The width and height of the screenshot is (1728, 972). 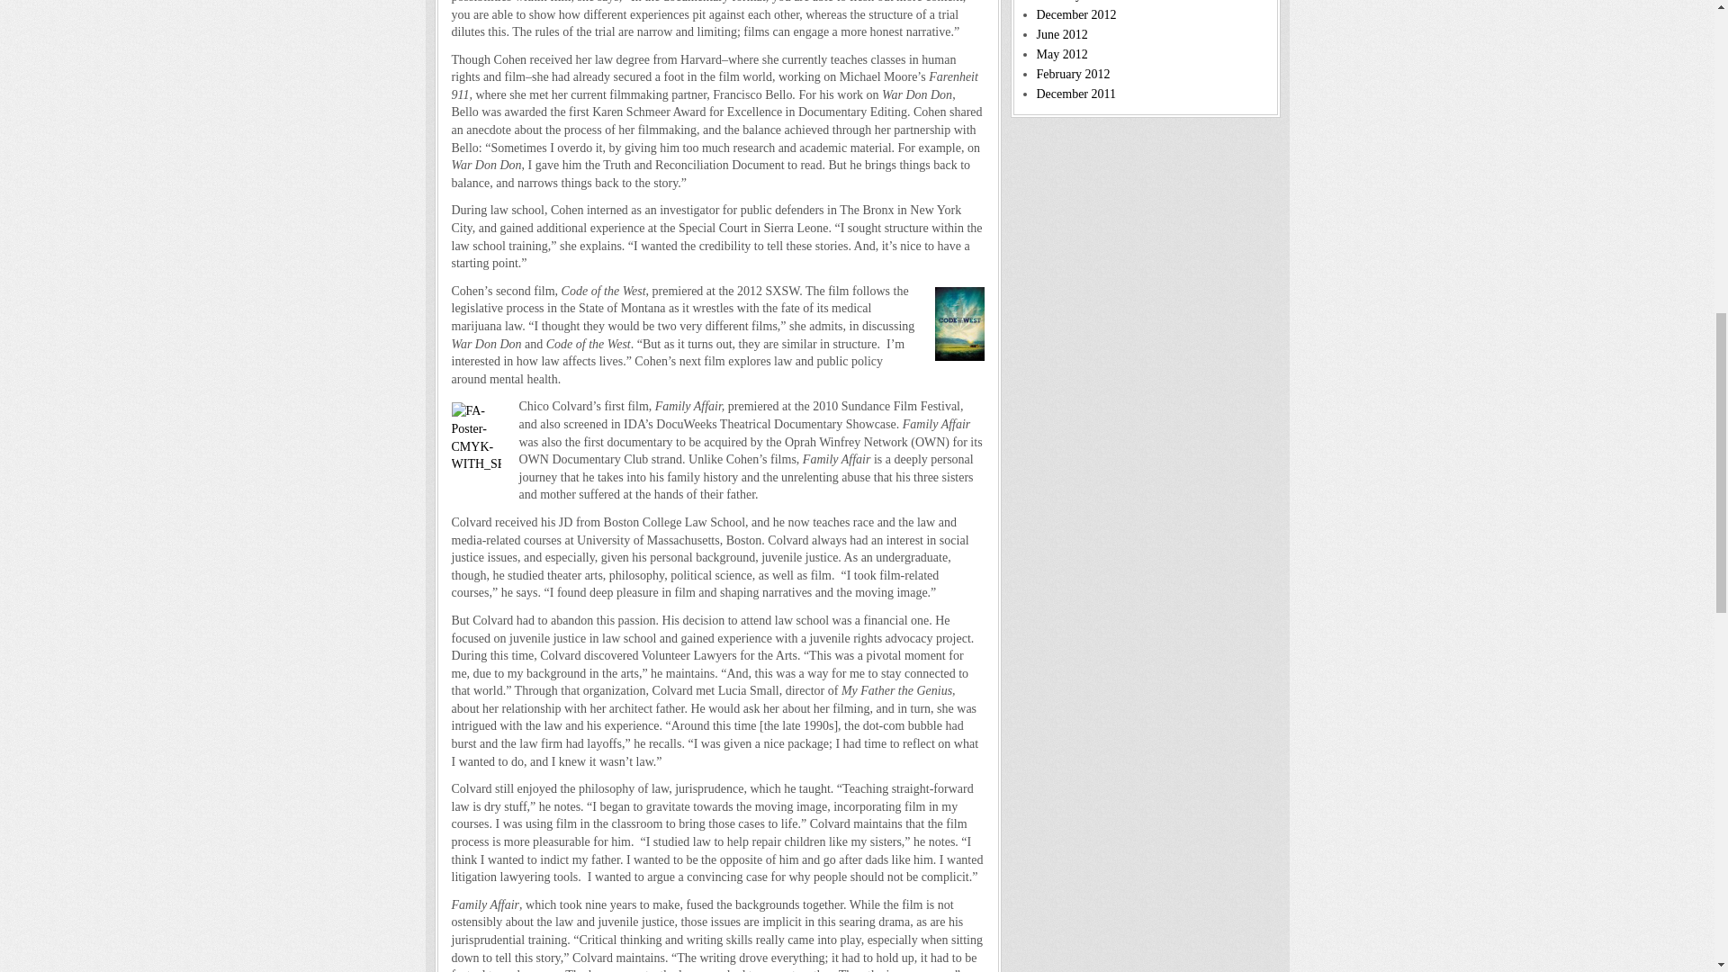 I want to click on December 2012, so click(x=1076, y=14).